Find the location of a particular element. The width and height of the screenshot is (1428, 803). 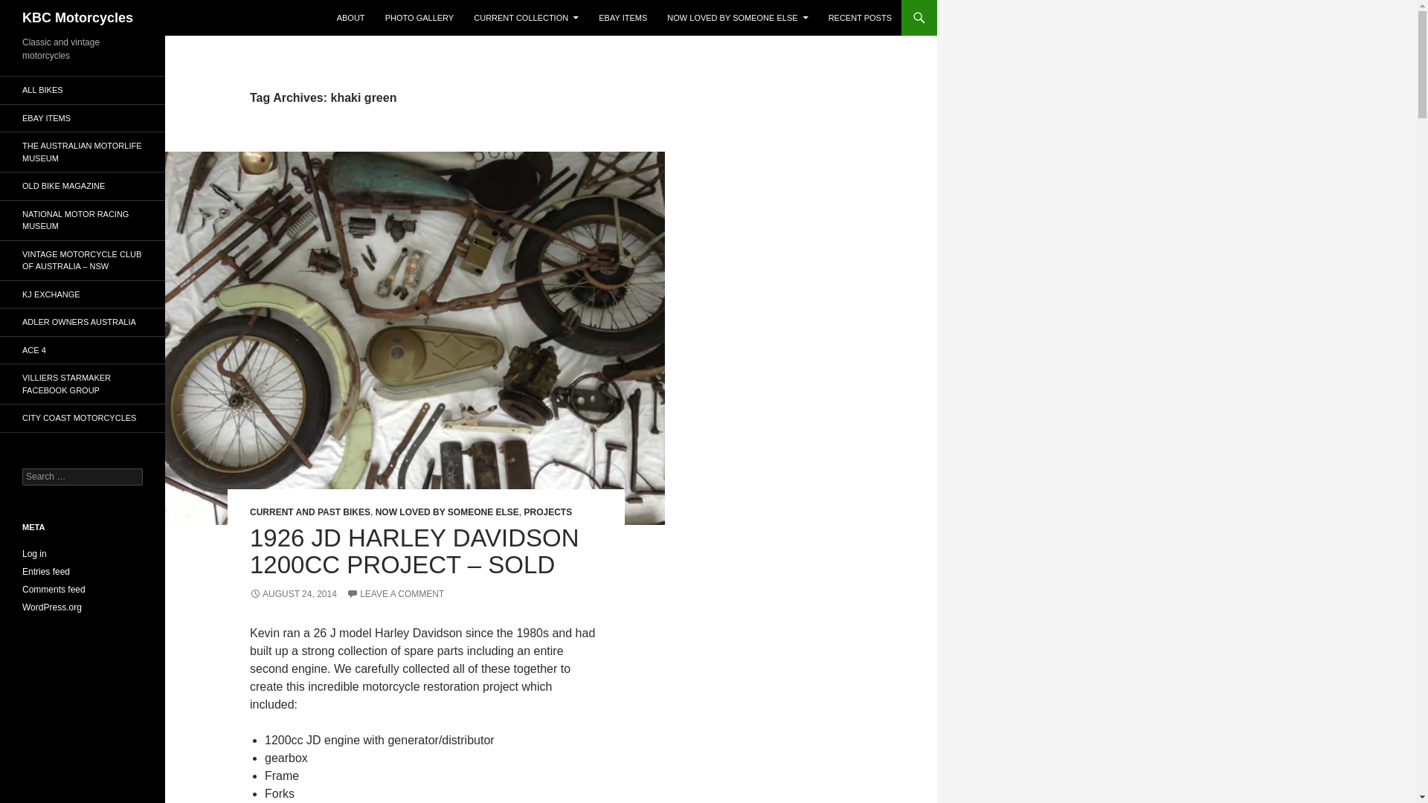

ABOUT is located at coordinates (351, 18).